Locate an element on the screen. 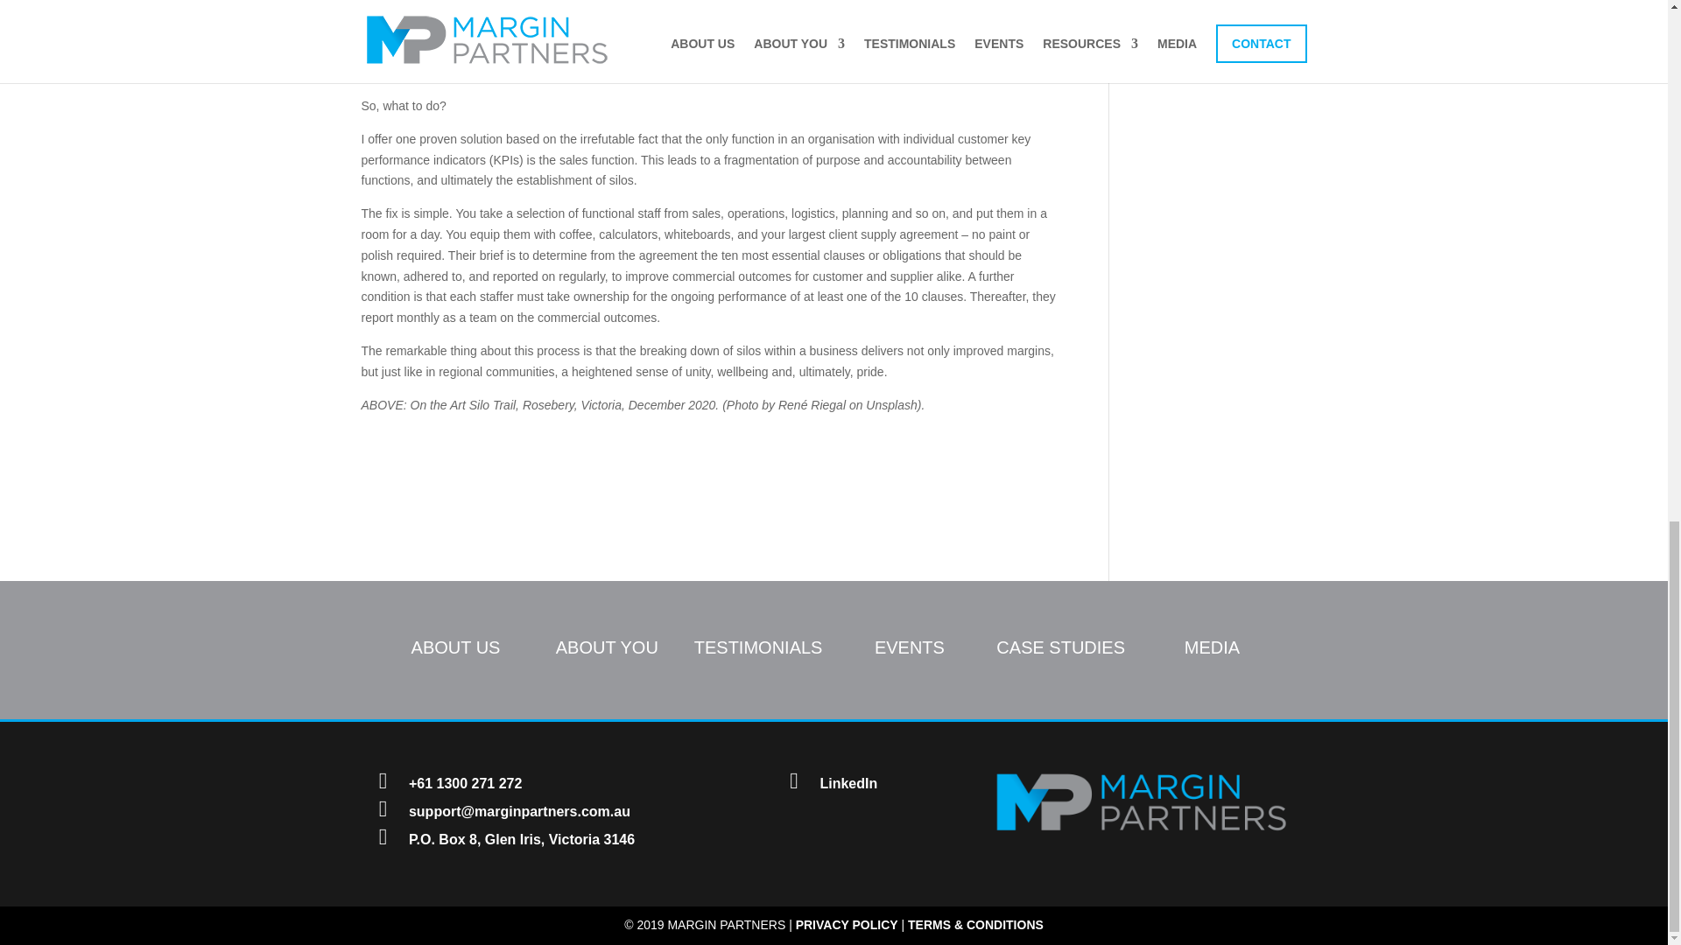 This screenshot has height=945, width=1681. MEDIA is located at coordinates (1212, 647).